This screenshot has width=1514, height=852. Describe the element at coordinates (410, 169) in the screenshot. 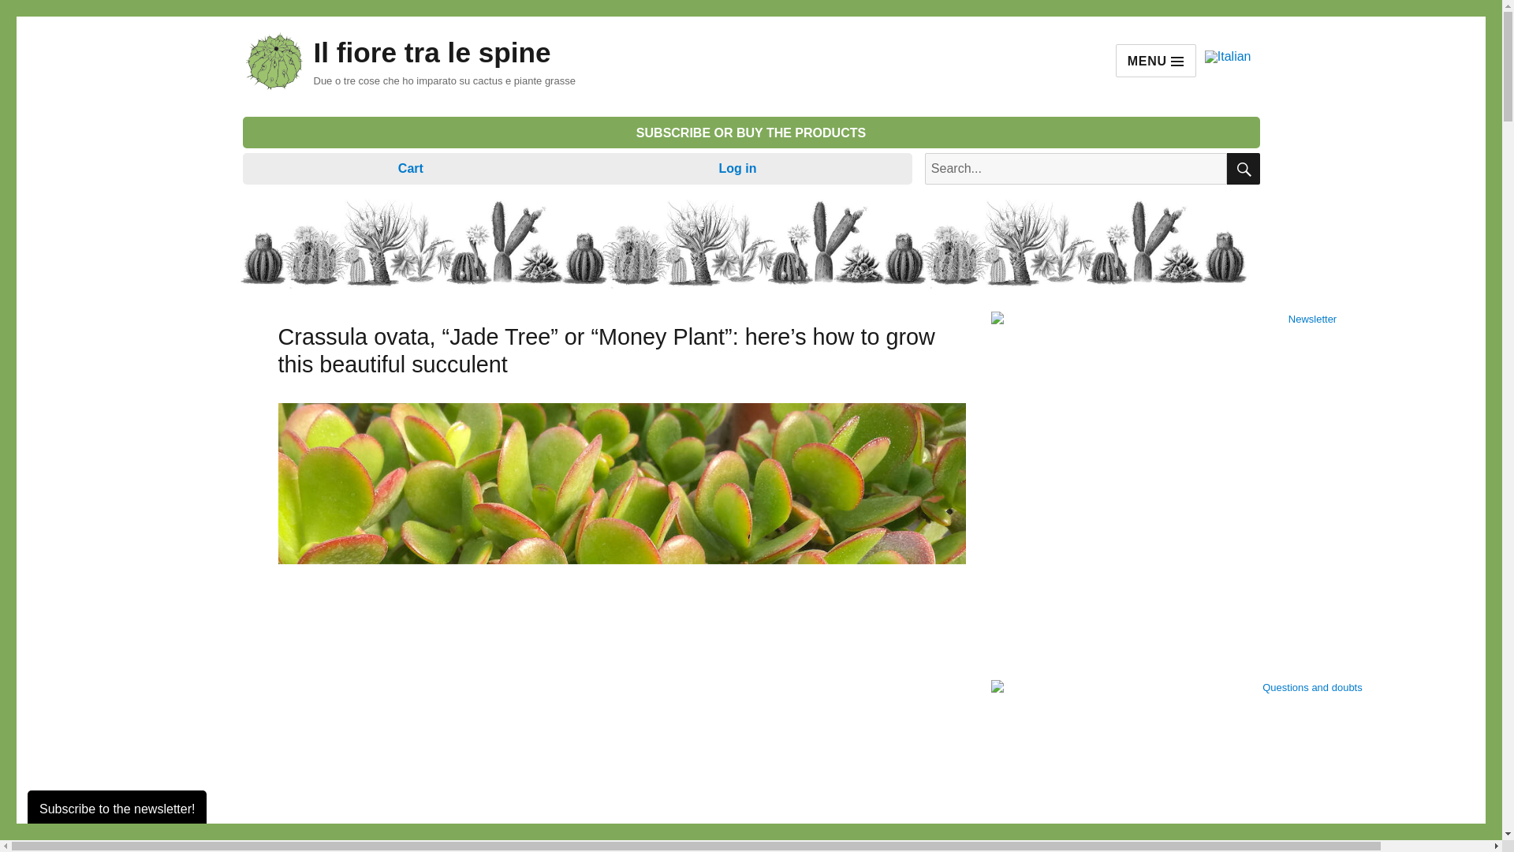

I see `Cart` at that location.